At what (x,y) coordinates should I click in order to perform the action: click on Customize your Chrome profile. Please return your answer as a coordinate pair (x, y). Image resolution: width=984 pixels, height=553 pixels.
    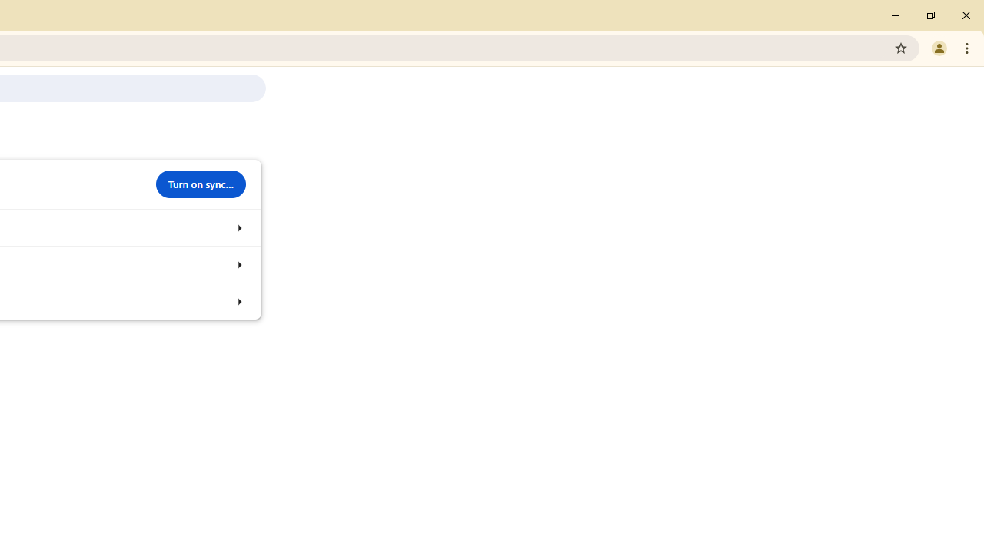
    Looking at the image, I should click on (238, 264).